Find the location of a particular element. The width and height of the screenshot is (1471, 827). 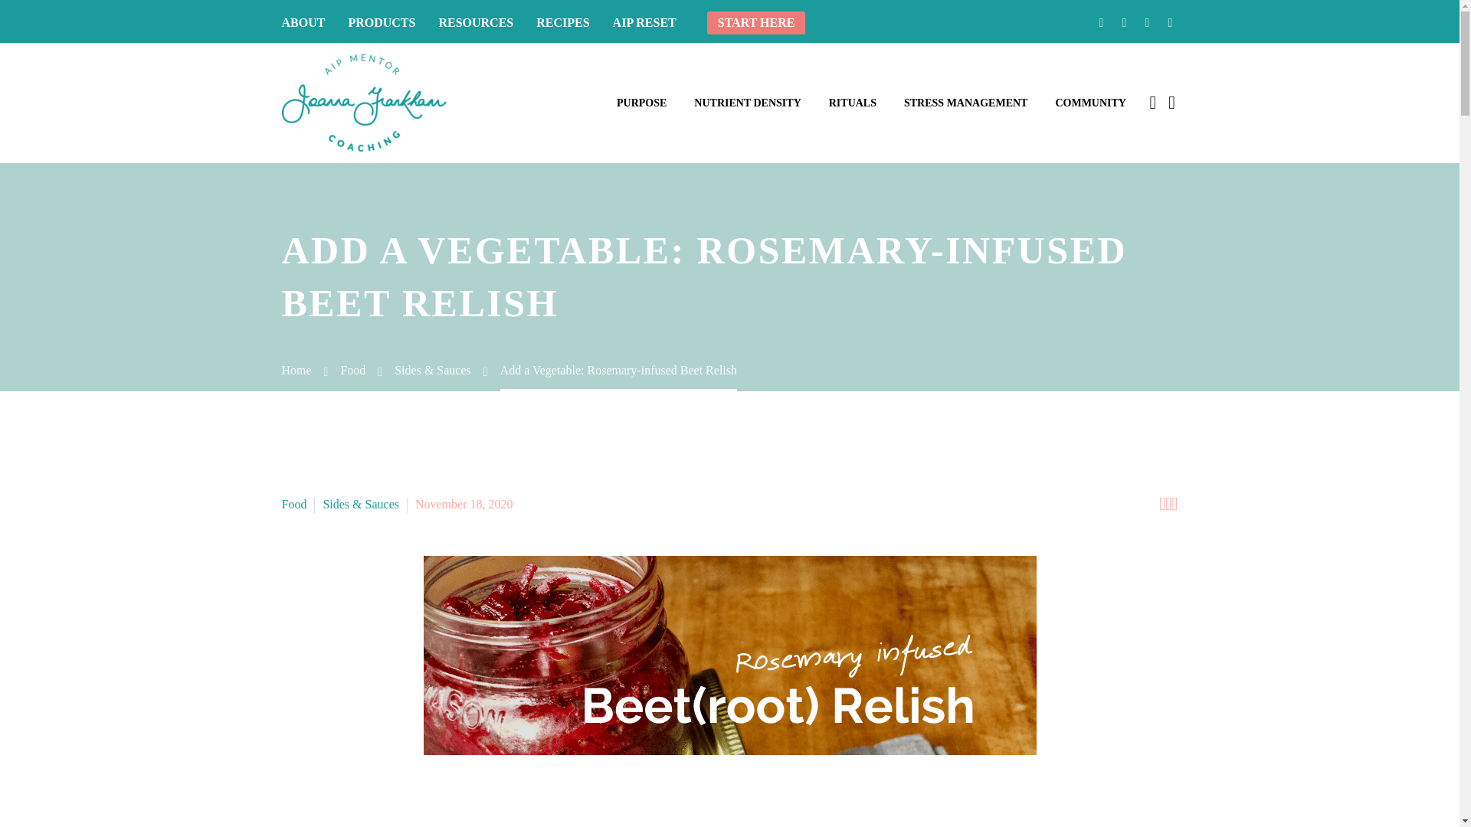

START HERE is located at coordinates (757, 23).